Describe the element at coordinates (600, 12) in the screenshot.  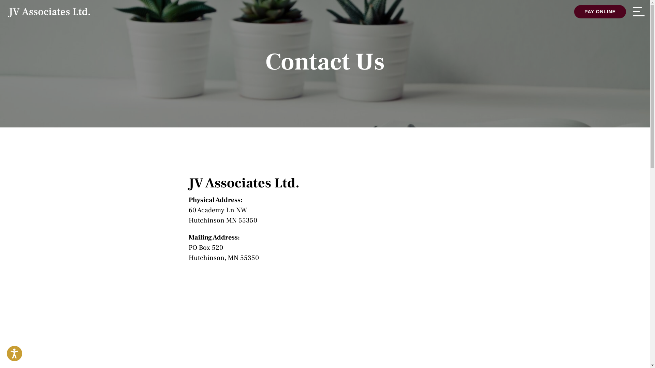
I see `Pay Online` at that location.